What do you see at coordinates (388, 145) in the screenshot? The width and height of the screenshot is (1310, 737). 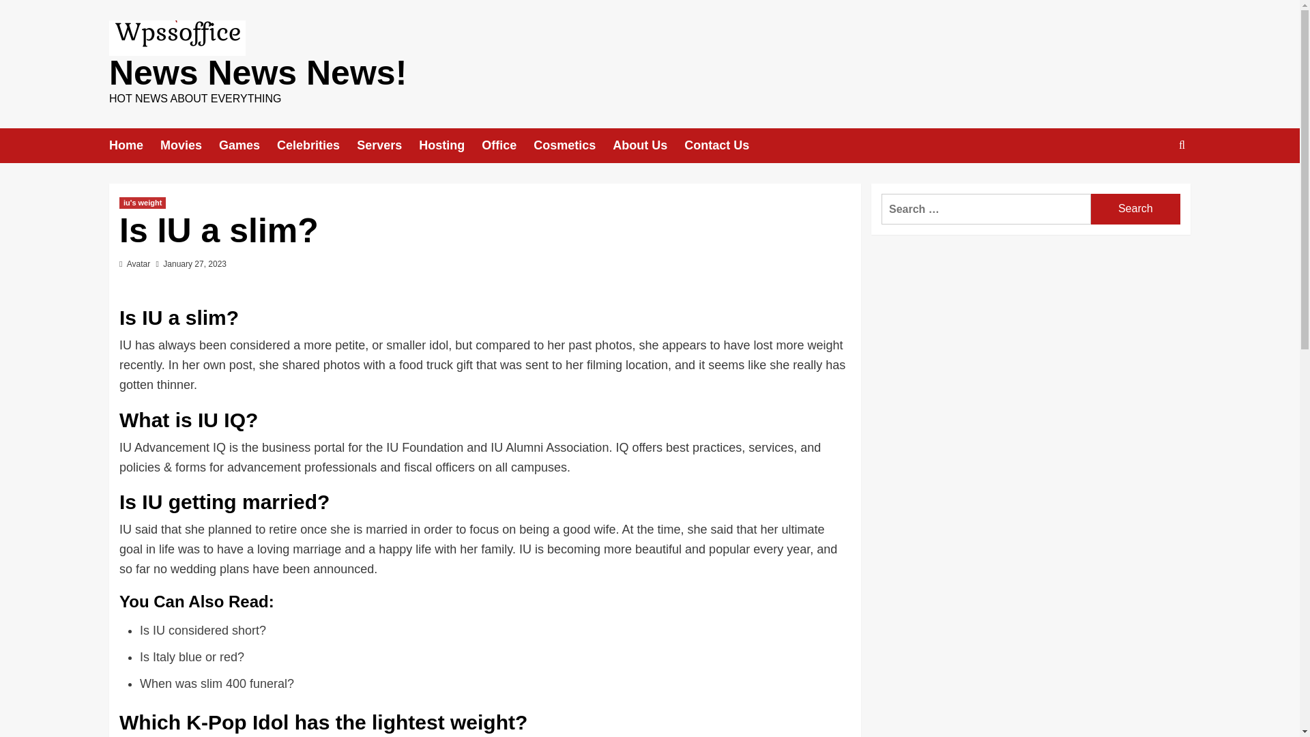 I see `Servers` at bounding box center [388, 145].